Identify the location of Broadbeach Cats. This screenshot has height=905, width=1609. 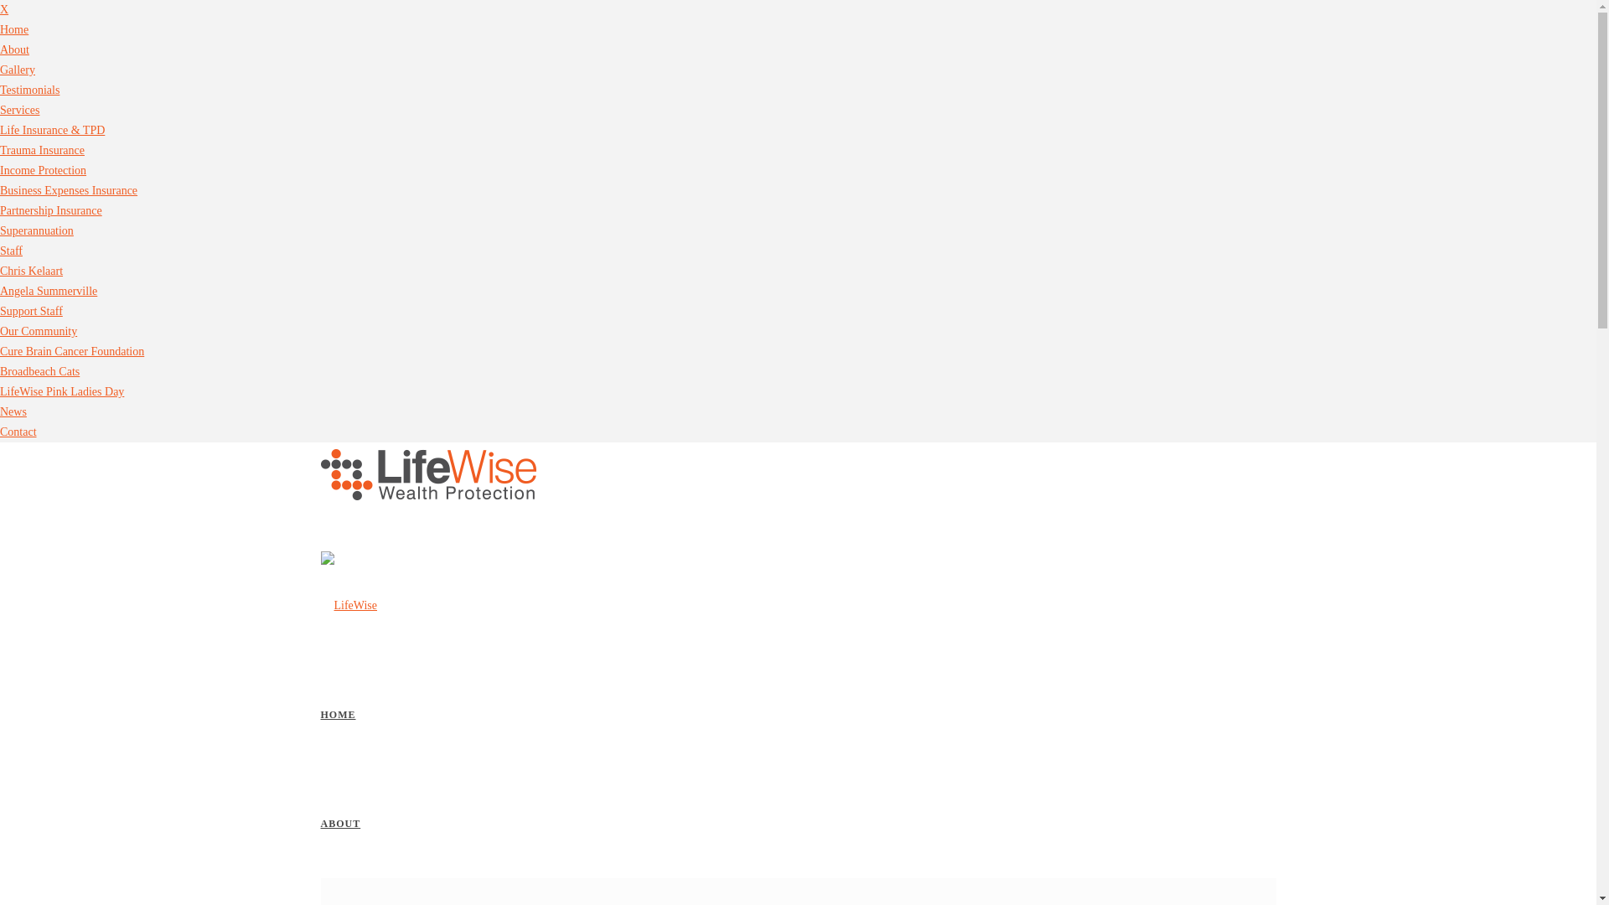
(40, 372).